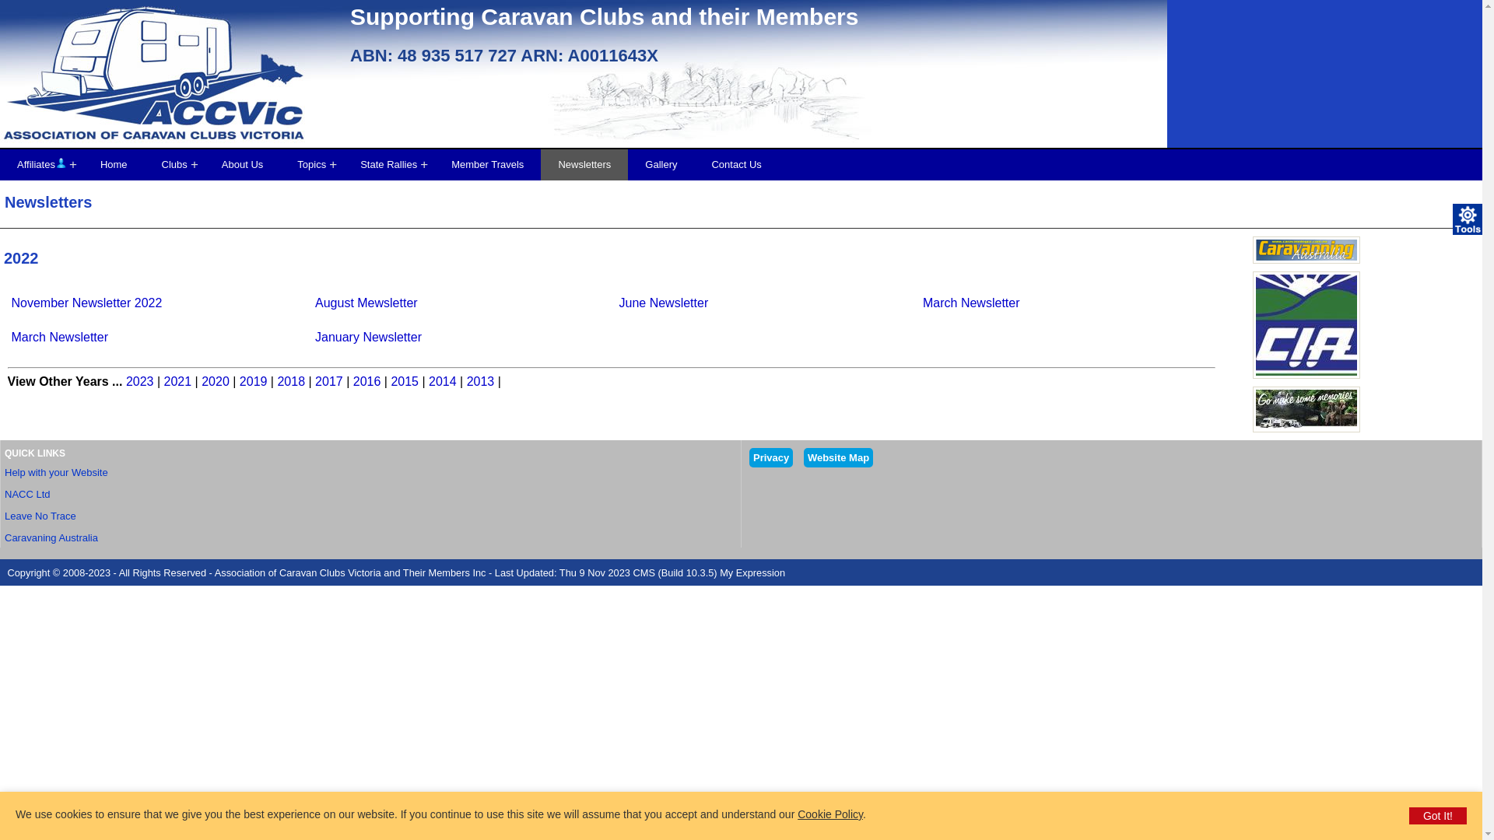 The width and height of the screenshot is (1494, 840). What do you see at coordinates (481, 381) in the screenshot?
I see `2013` at bounding box center [481, 381].